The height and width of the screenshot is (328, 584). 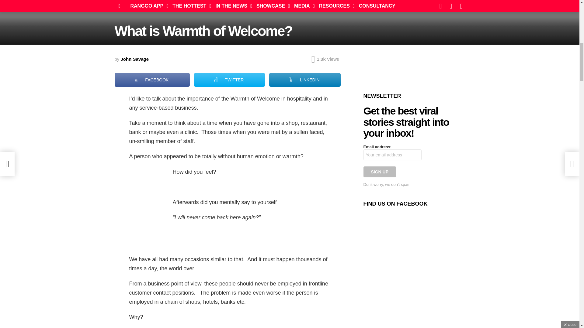 What do you see at coordinates (380, 172) in the screenshot?
I see `Sign up` at bounding box center [380, 172].